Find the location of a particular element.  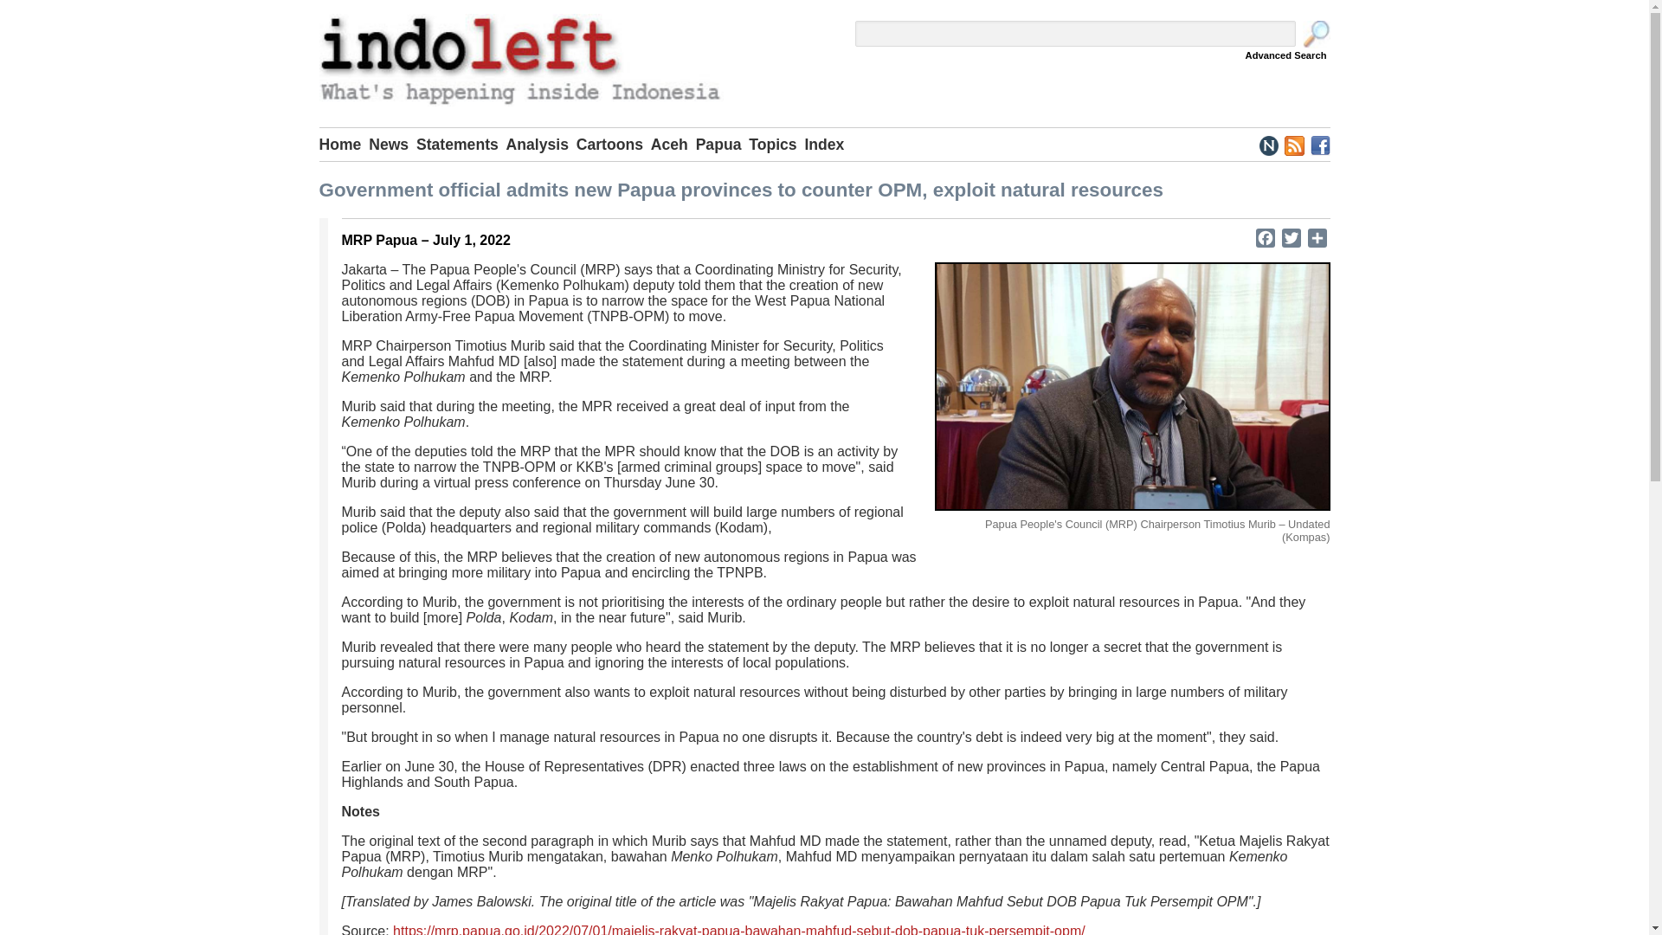

Aceh is located at coordinates (673, 144).